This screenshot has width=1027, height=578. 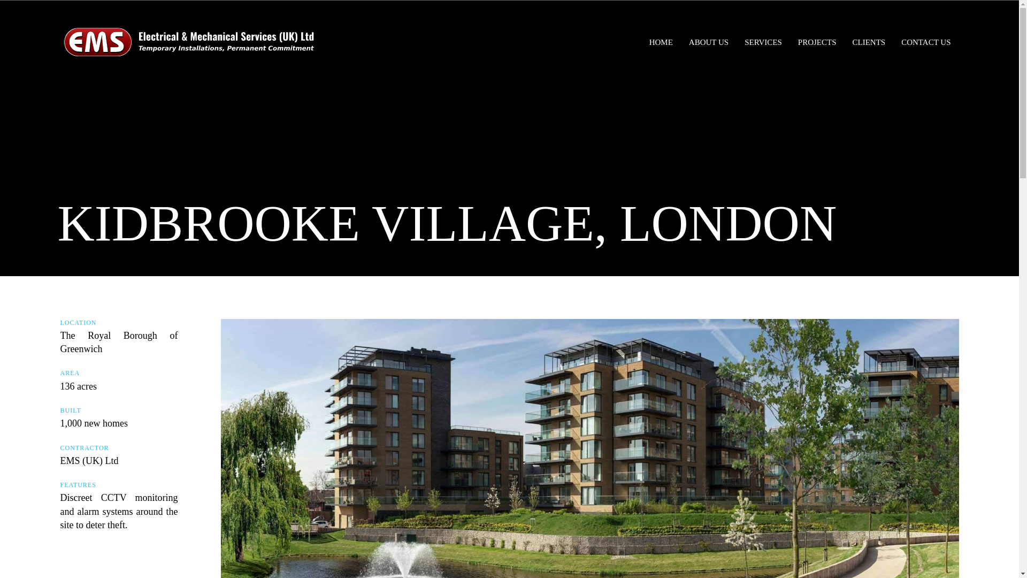 I want to click on CONTACT US, so click(x=926, y=42).